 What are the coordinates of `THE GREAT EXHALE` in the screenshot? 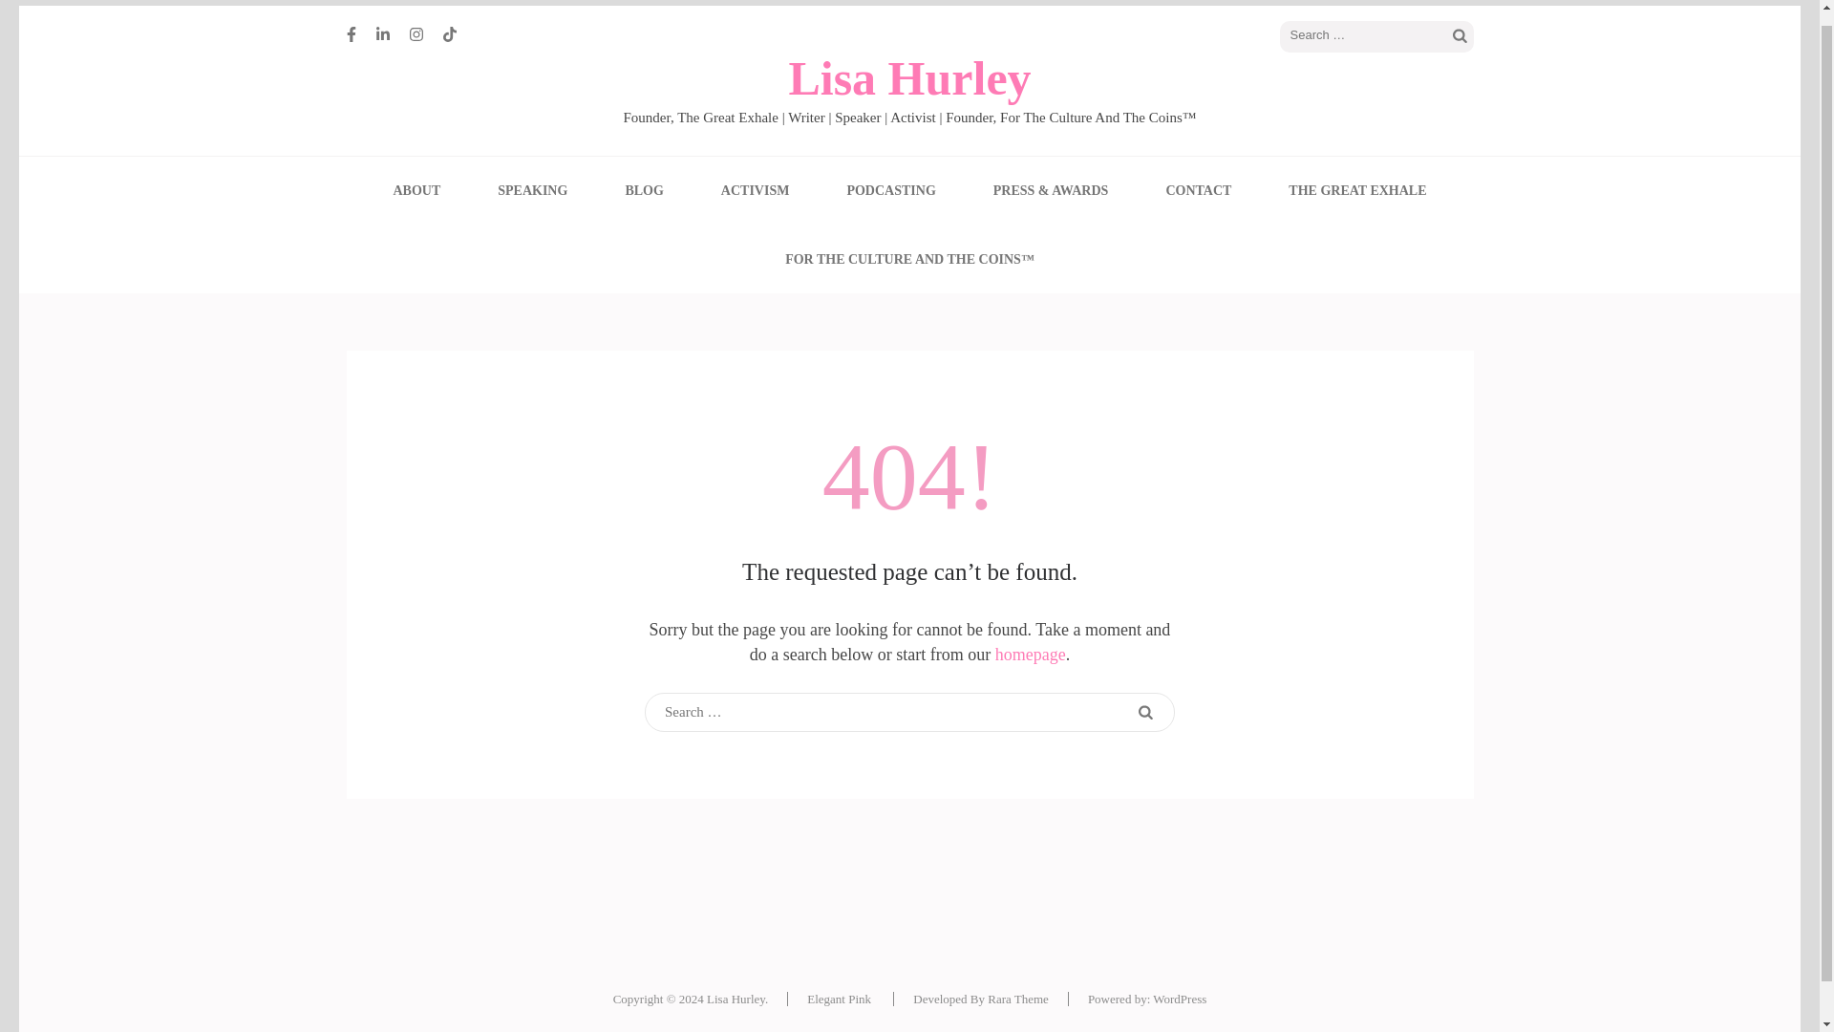 It's located at (1357, 190).